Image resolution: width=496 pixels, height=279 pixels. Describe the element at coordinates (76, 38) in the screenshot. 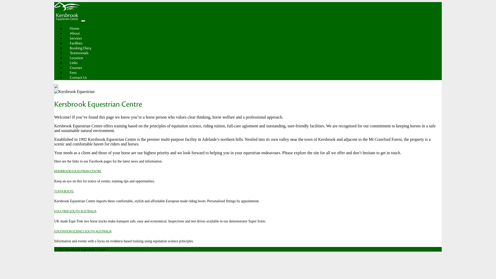

I see `Services` at that location.